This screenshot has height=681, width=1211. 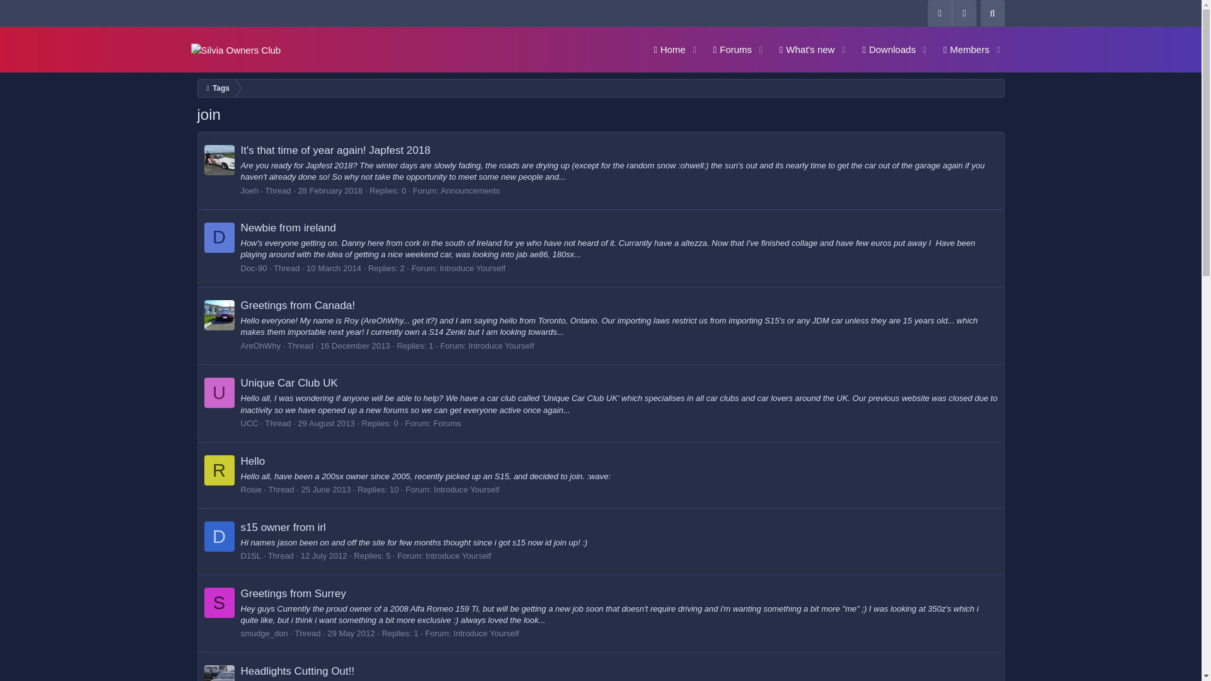 What do you see at coordinates (822, 49) in the screenshot?
I see `28 February 2018 at 8:29 PM` at bounding box center [822, 49].